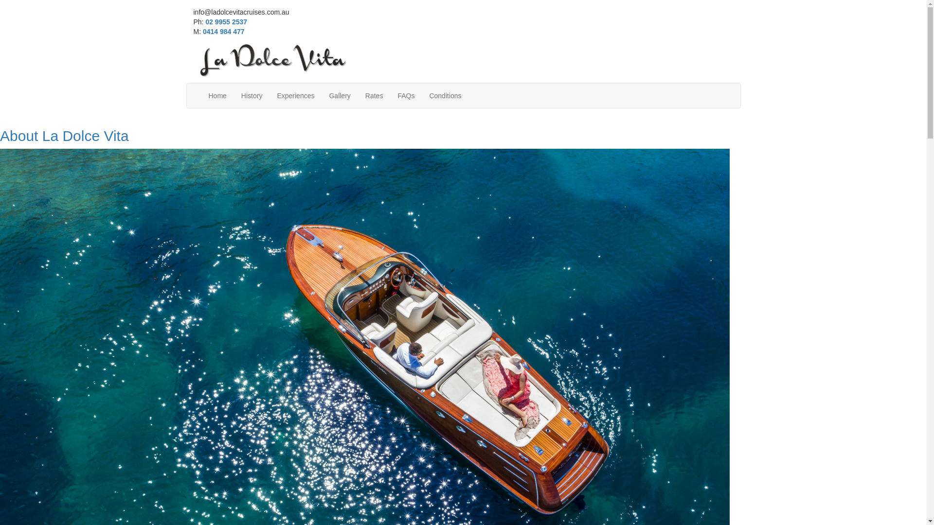 The image size is (934, 525). Describe the element at coordinates (375, 96) in the screenshot. I see `Rates` at that location.